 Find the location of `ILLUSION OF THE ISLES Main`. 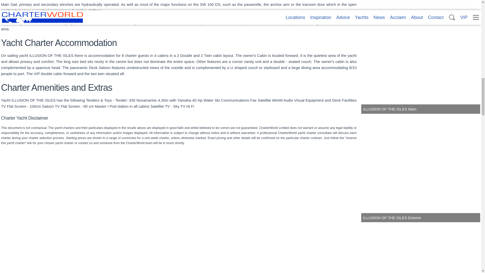

ILLUSION OF THE ISLES Main is located at coordinates (421, 60).